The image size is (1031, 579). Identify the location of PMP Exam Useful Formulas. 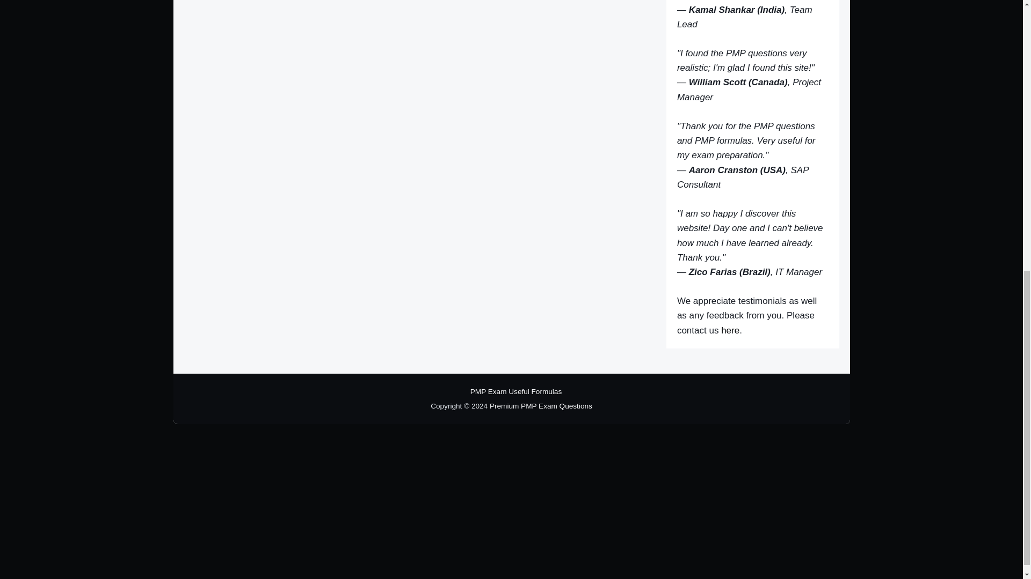
(515, 391).